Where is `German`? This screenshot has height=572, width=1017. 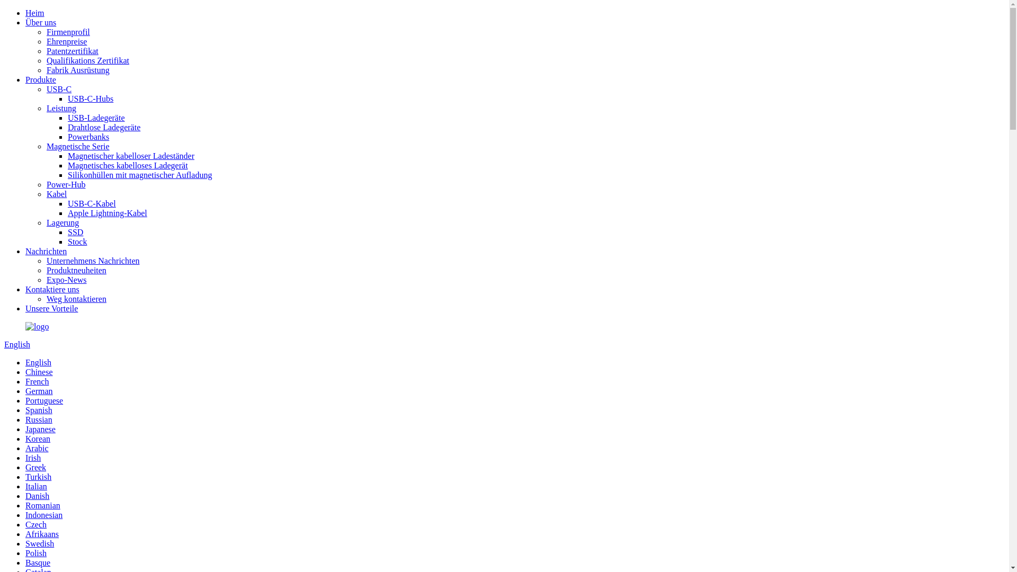
German is located at coordinates (39, 391).